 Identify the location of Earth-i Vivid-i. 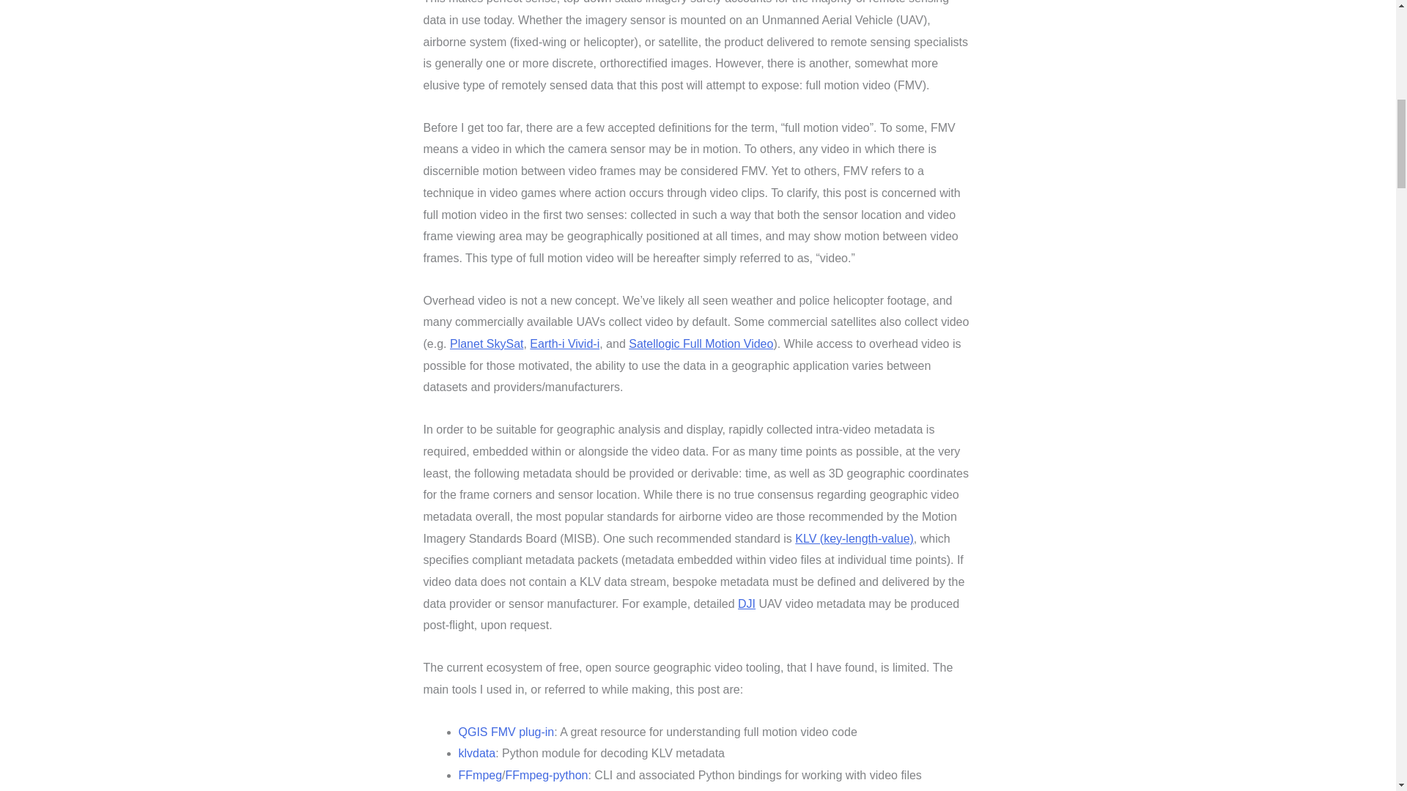
(564, 344).